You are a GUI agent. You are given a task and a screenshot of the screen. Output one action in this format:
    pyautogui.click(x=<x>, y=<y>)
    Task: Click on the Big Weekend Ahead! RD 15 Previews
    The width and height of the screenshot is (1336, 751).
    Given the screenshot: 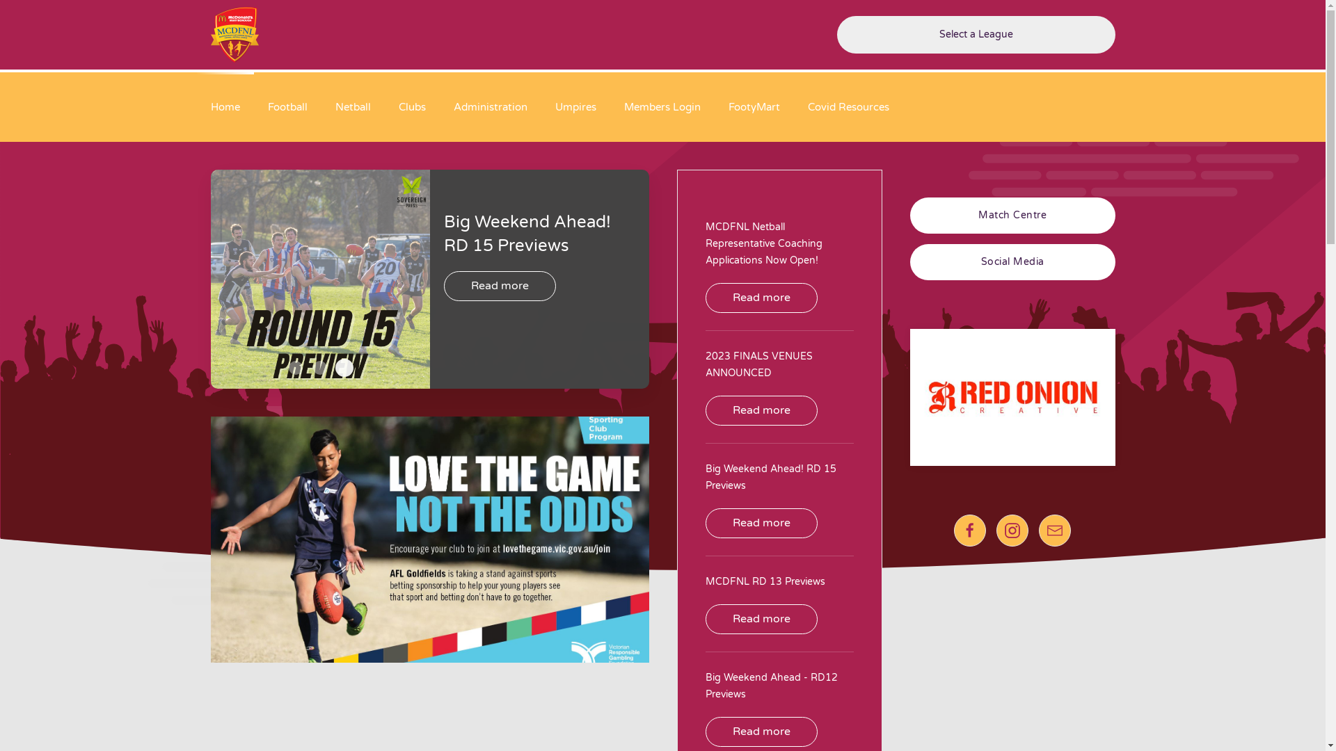 What is the action you would take?
    pyautogui.click(x=344, y=368)
    